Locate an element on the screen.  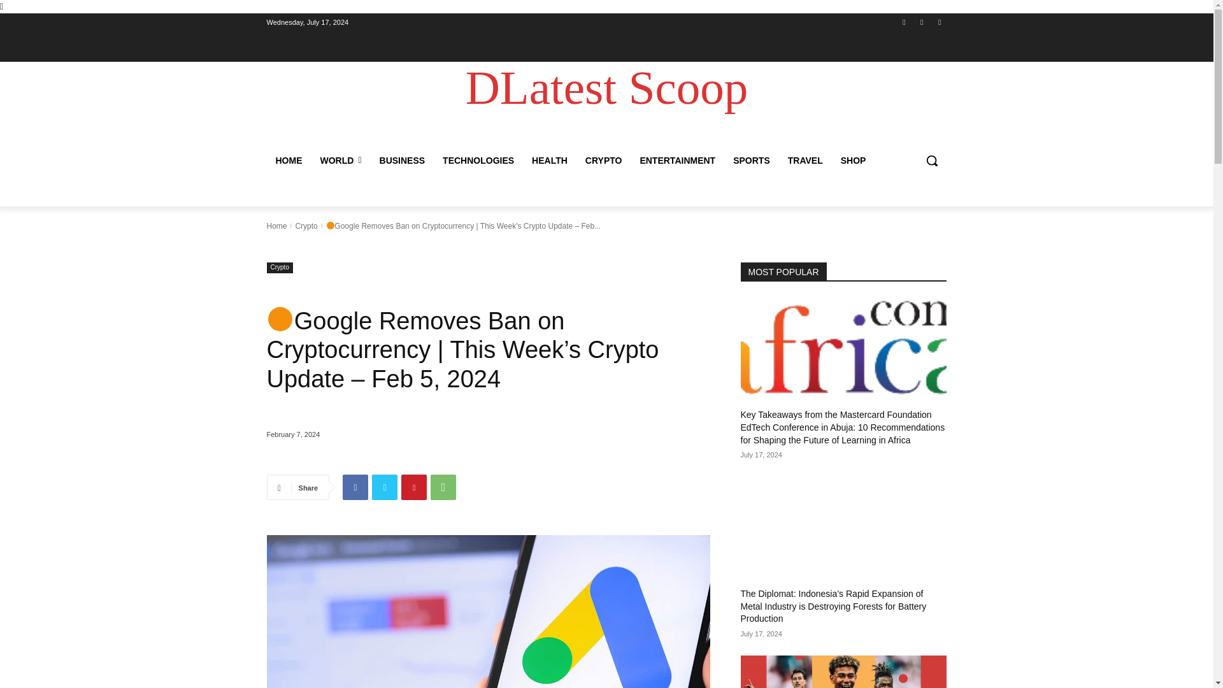
WORLD is located at coordinates (340, 161).